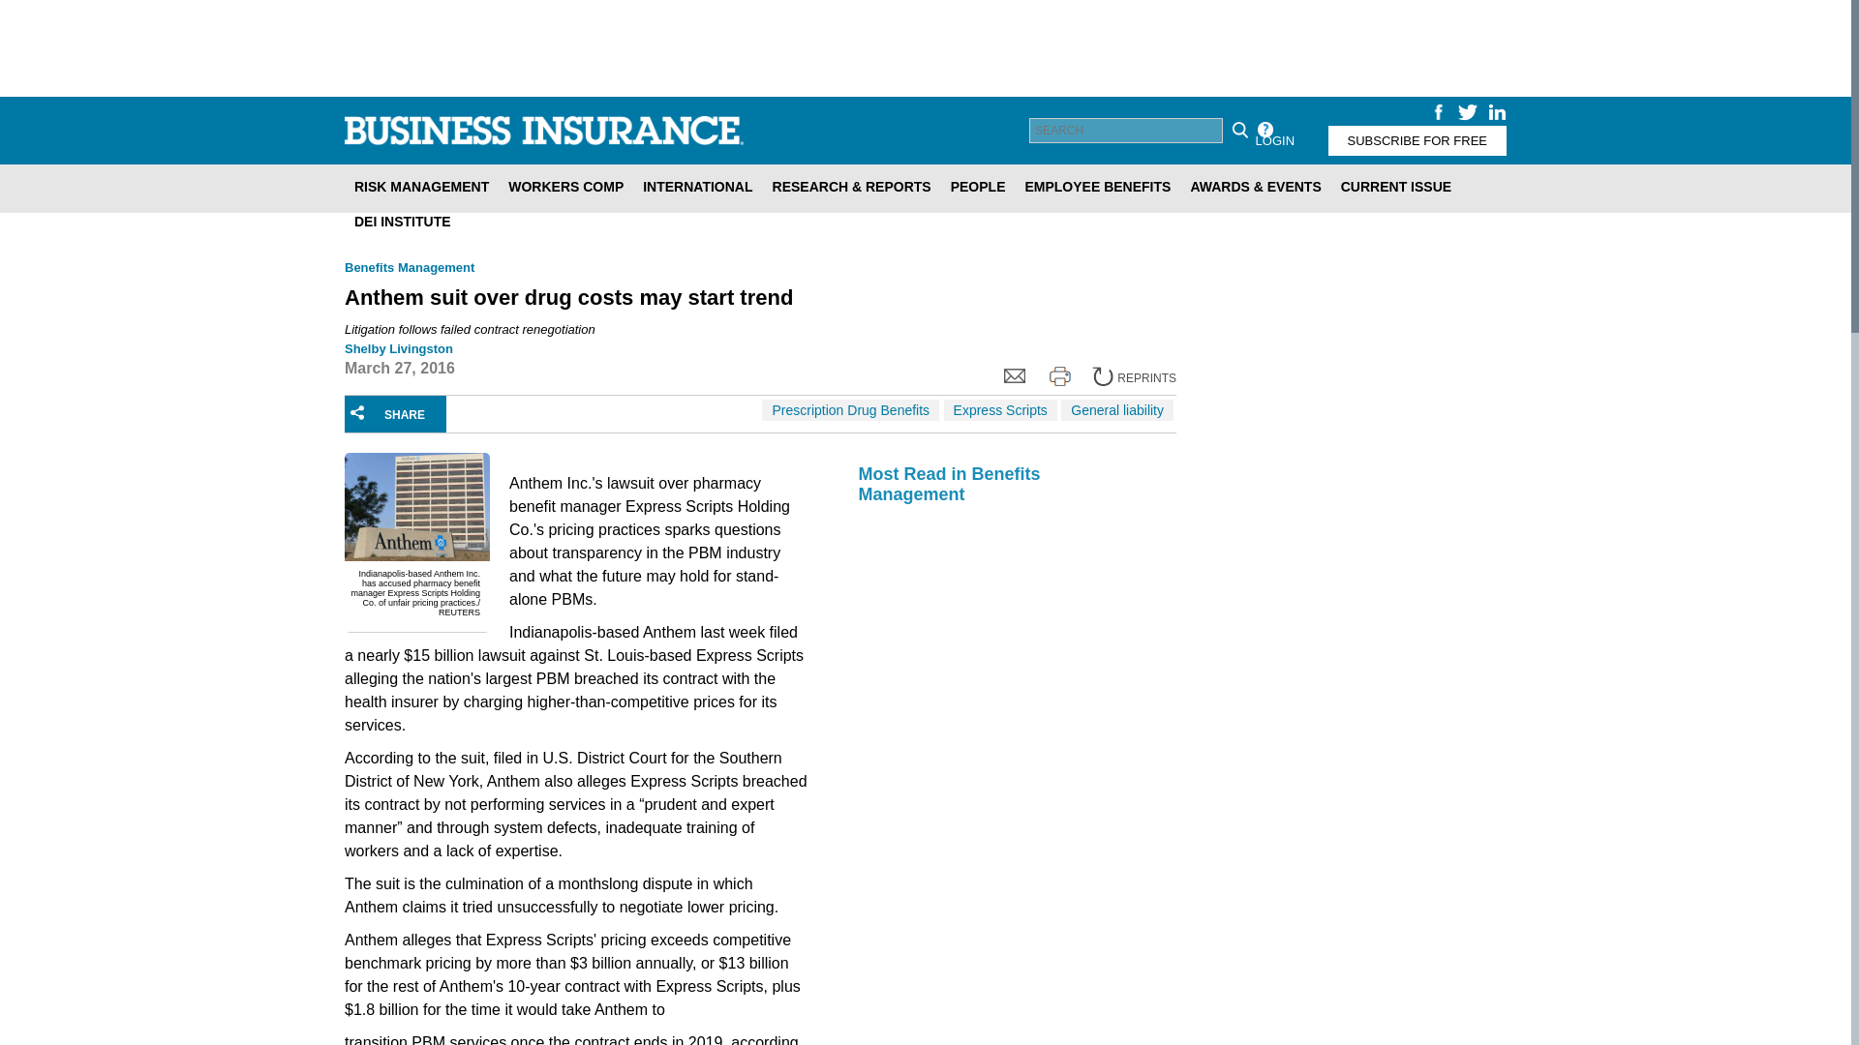 This screenshot has width=1859, height=1045. I want to click on PEOPLE, so click(978, 186).